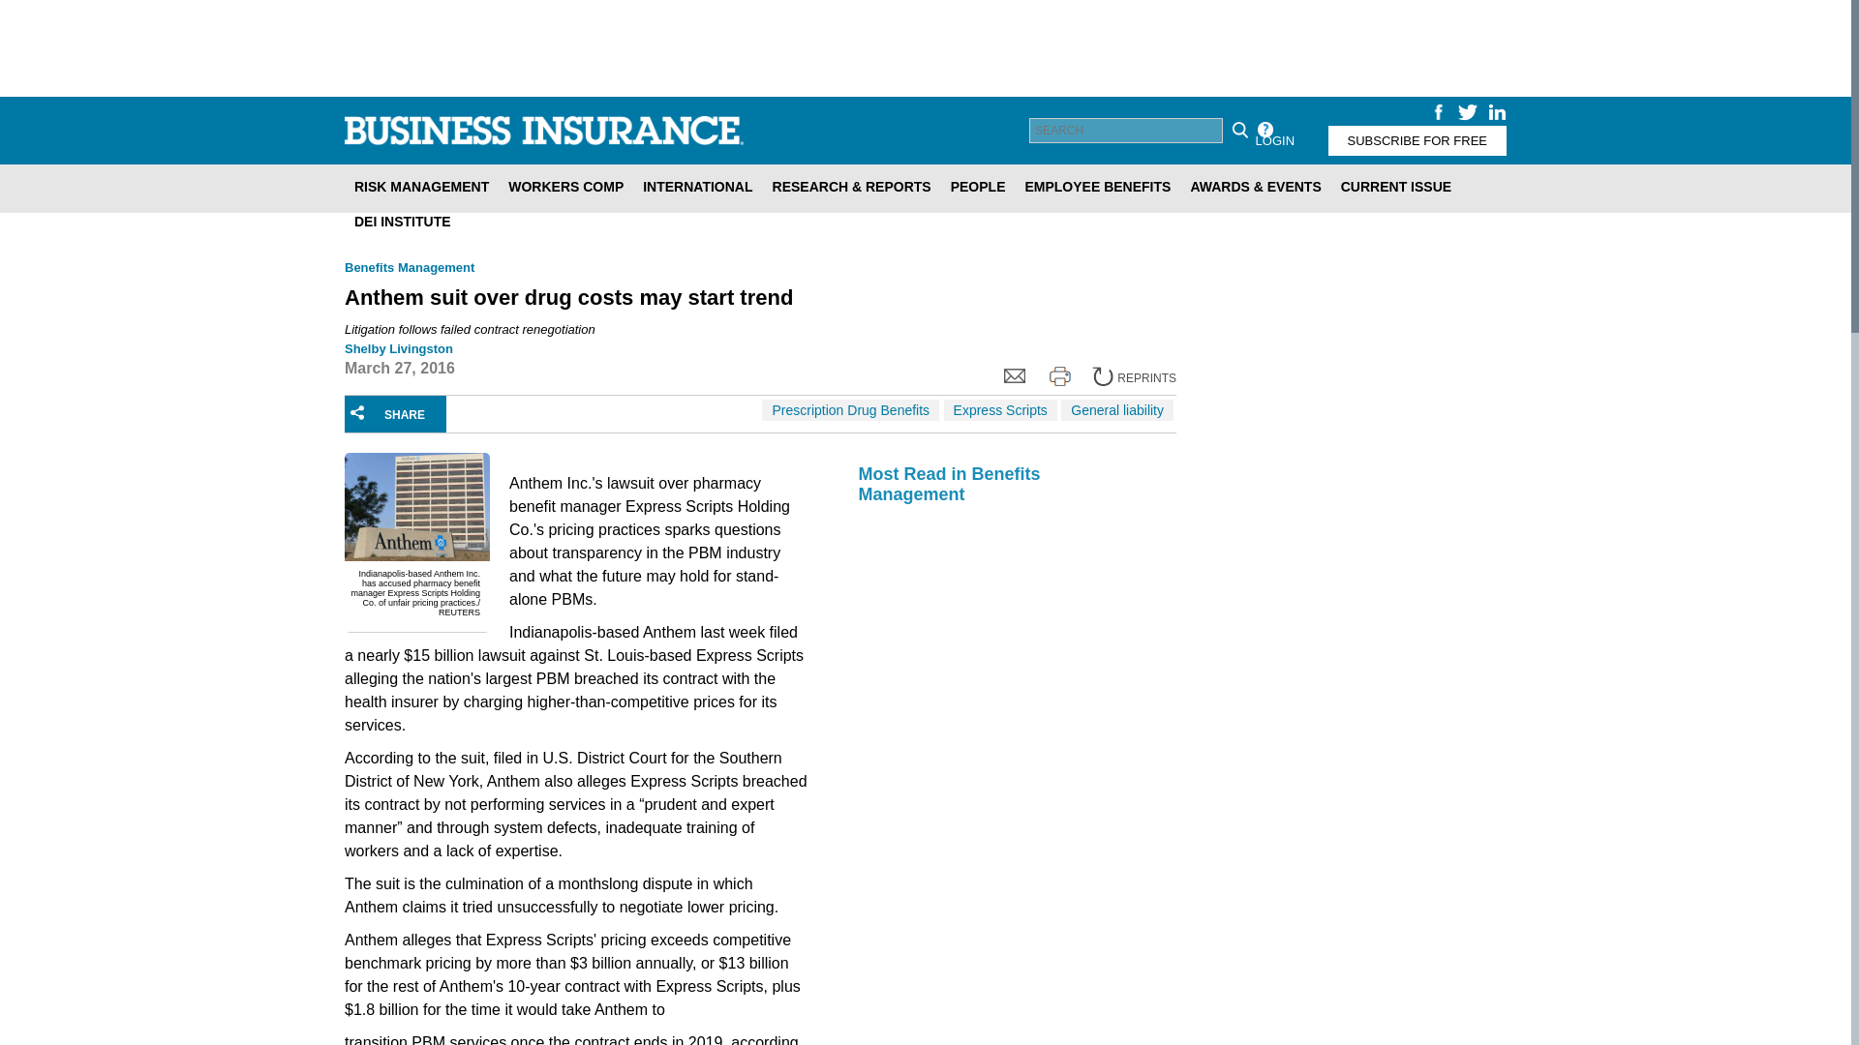 This screenshot has width=1859, height=1045. I want to click on PEOPLE, so click(978, 186).